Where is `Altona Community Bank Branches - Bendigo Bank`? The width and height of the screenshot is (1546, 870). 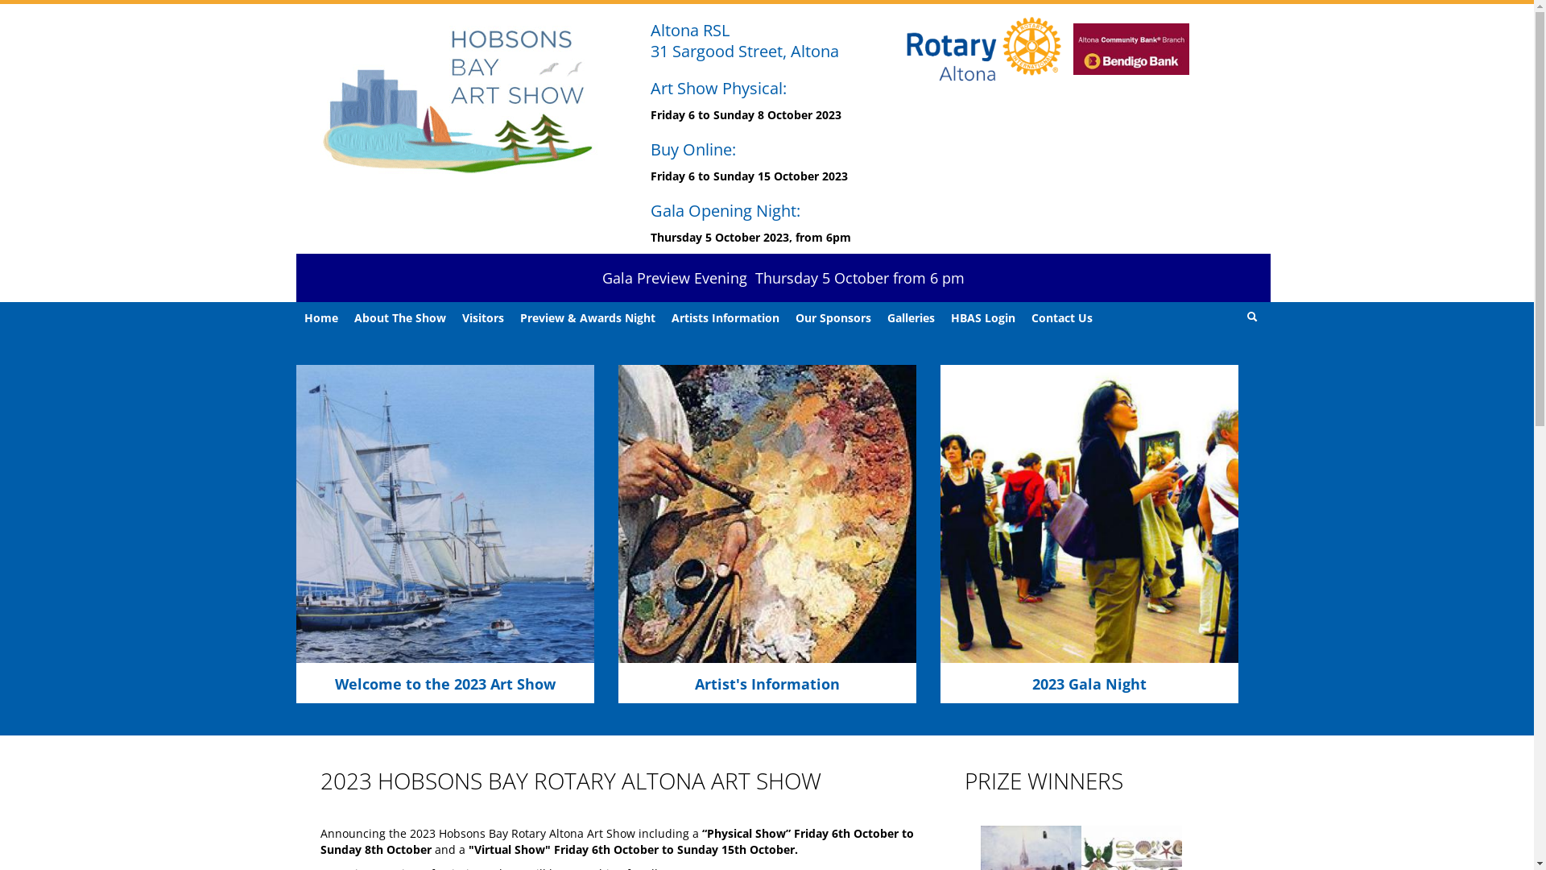
Altona Community Bank Branches - Bendigo Bank is located at coordinates (1131, 50).